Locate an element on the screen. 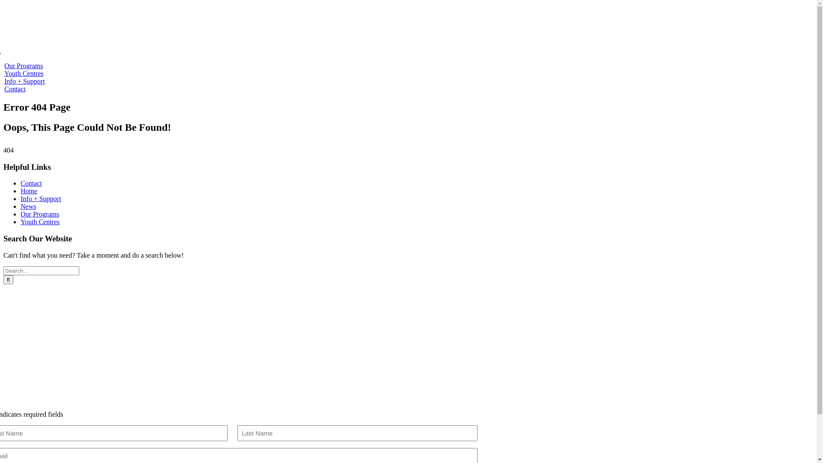  Our Programs is located at coordinates (24, 66).